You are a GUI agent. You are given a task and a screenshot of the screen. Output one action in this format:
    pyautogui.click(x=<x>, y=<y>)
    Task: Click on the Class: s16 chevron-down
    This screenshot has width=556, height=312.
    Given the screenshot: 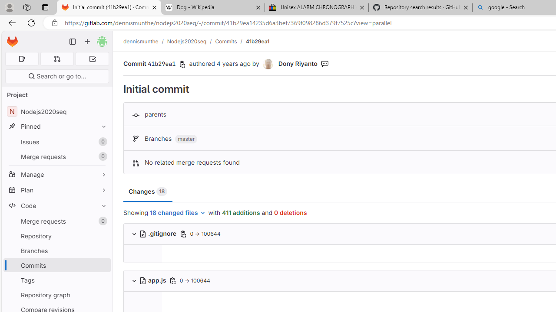 What is the action you would take?
    pyautogui.click(x=134, y=280)
    